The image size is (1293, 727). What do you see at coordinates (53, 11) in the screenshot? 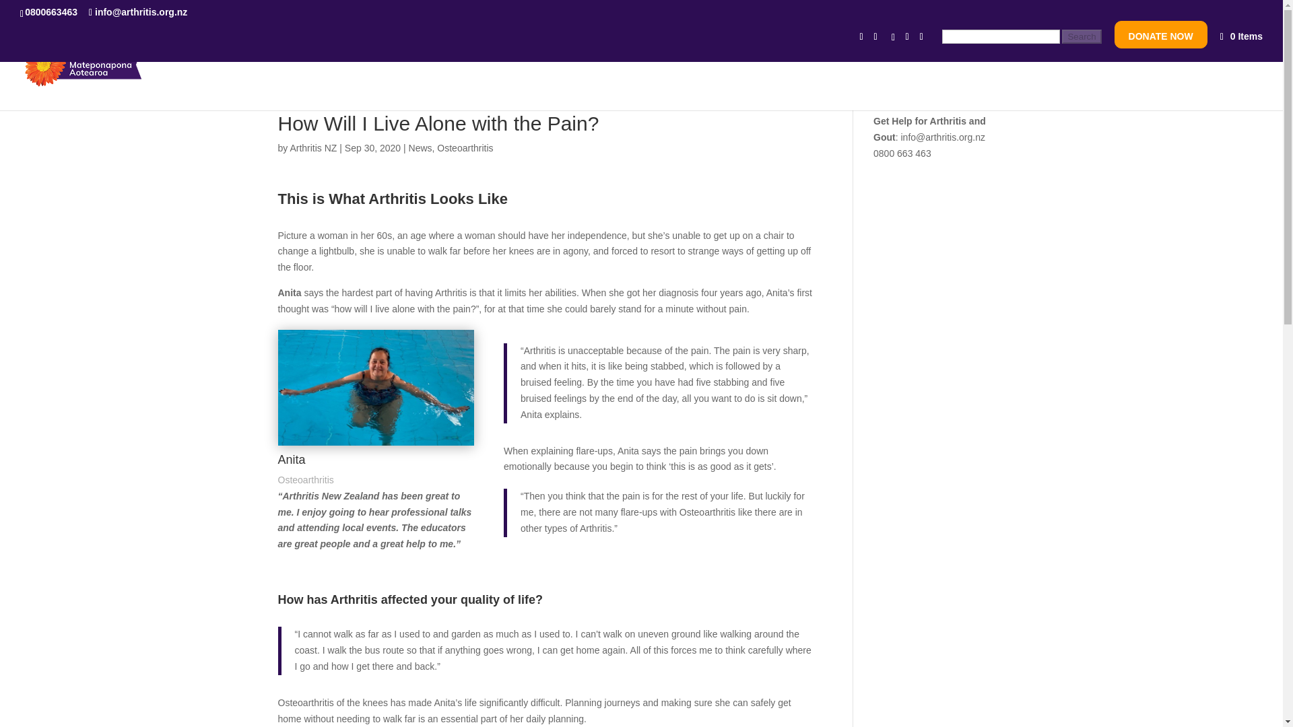
I see `0800663463` at bounding box center [53, 11].